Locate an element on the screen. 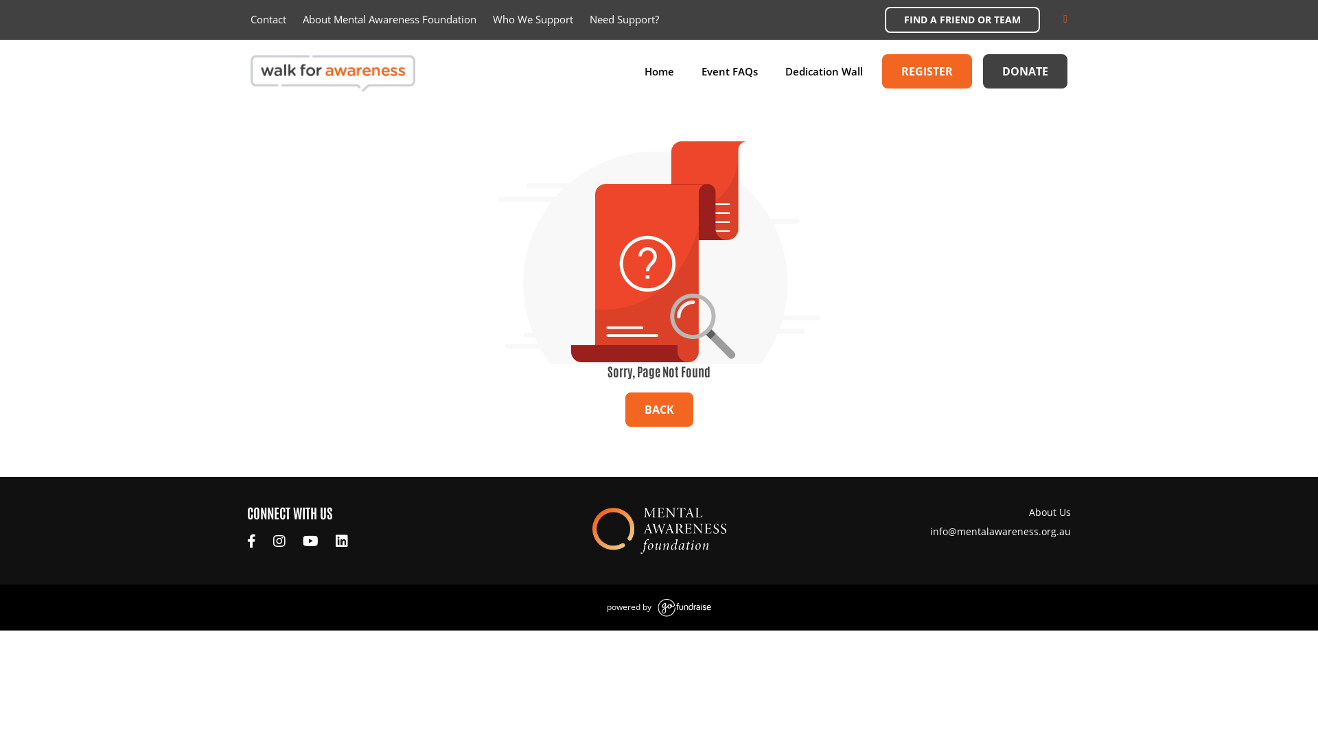 This screenshot has height=741, width=1318. About Us is located at coordinates (940, 512).